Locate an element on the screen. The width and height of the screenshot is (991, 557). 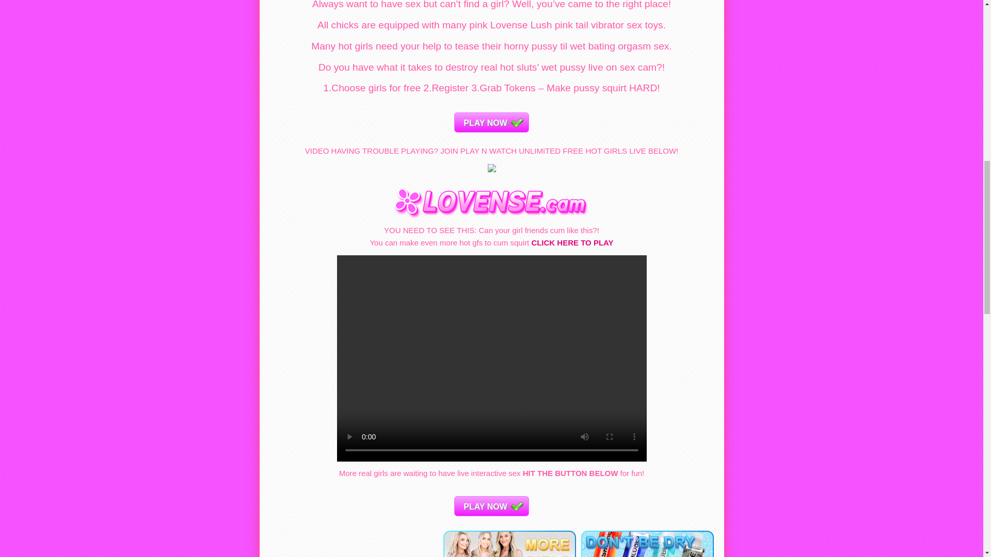
PLAY NOW is located at coordinates (491, 123).